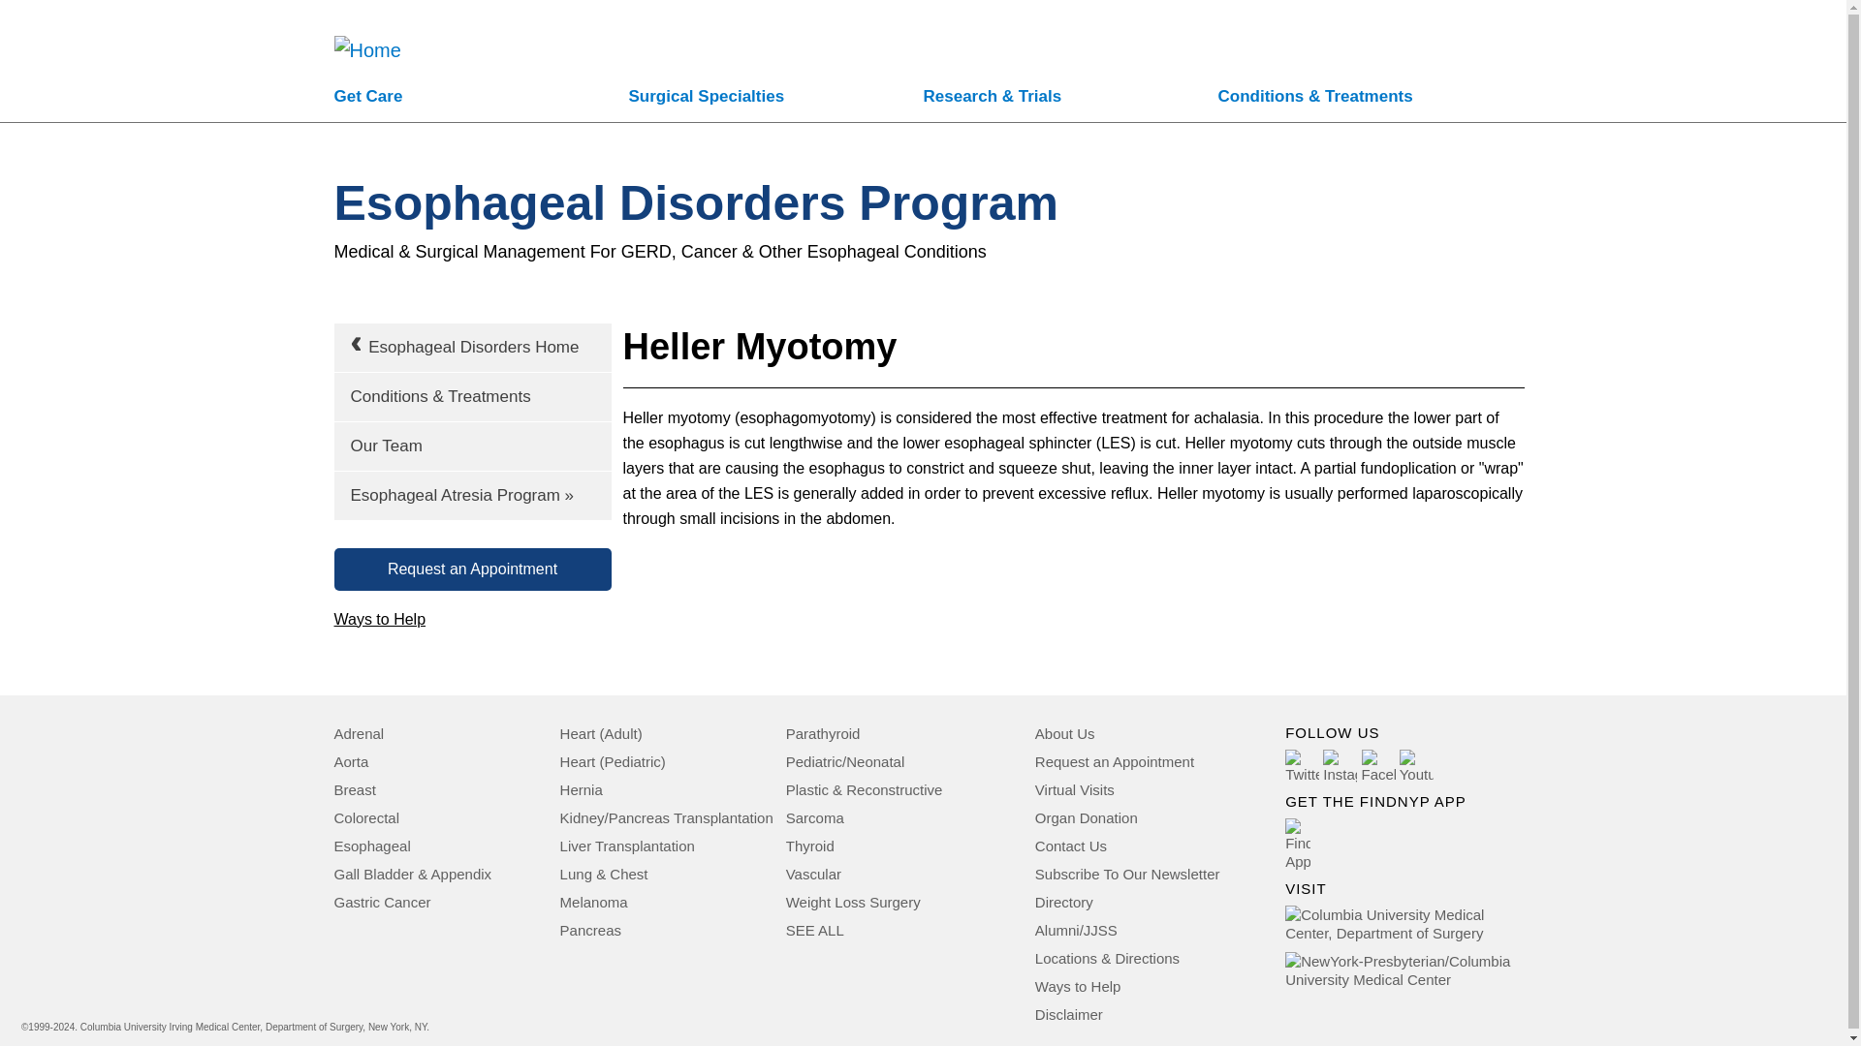 Image resolution: width=1861 pixels, height=1046 pixels. I want to click on Get Care, so click(481, 99).